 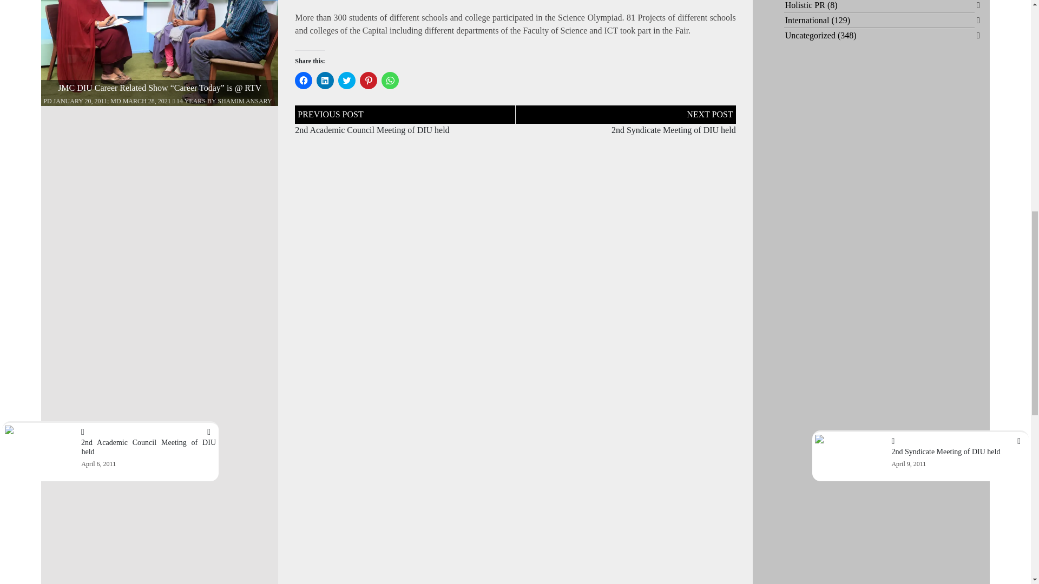 I want to click on Click to share on Facebook, so click(x=304, y=80).